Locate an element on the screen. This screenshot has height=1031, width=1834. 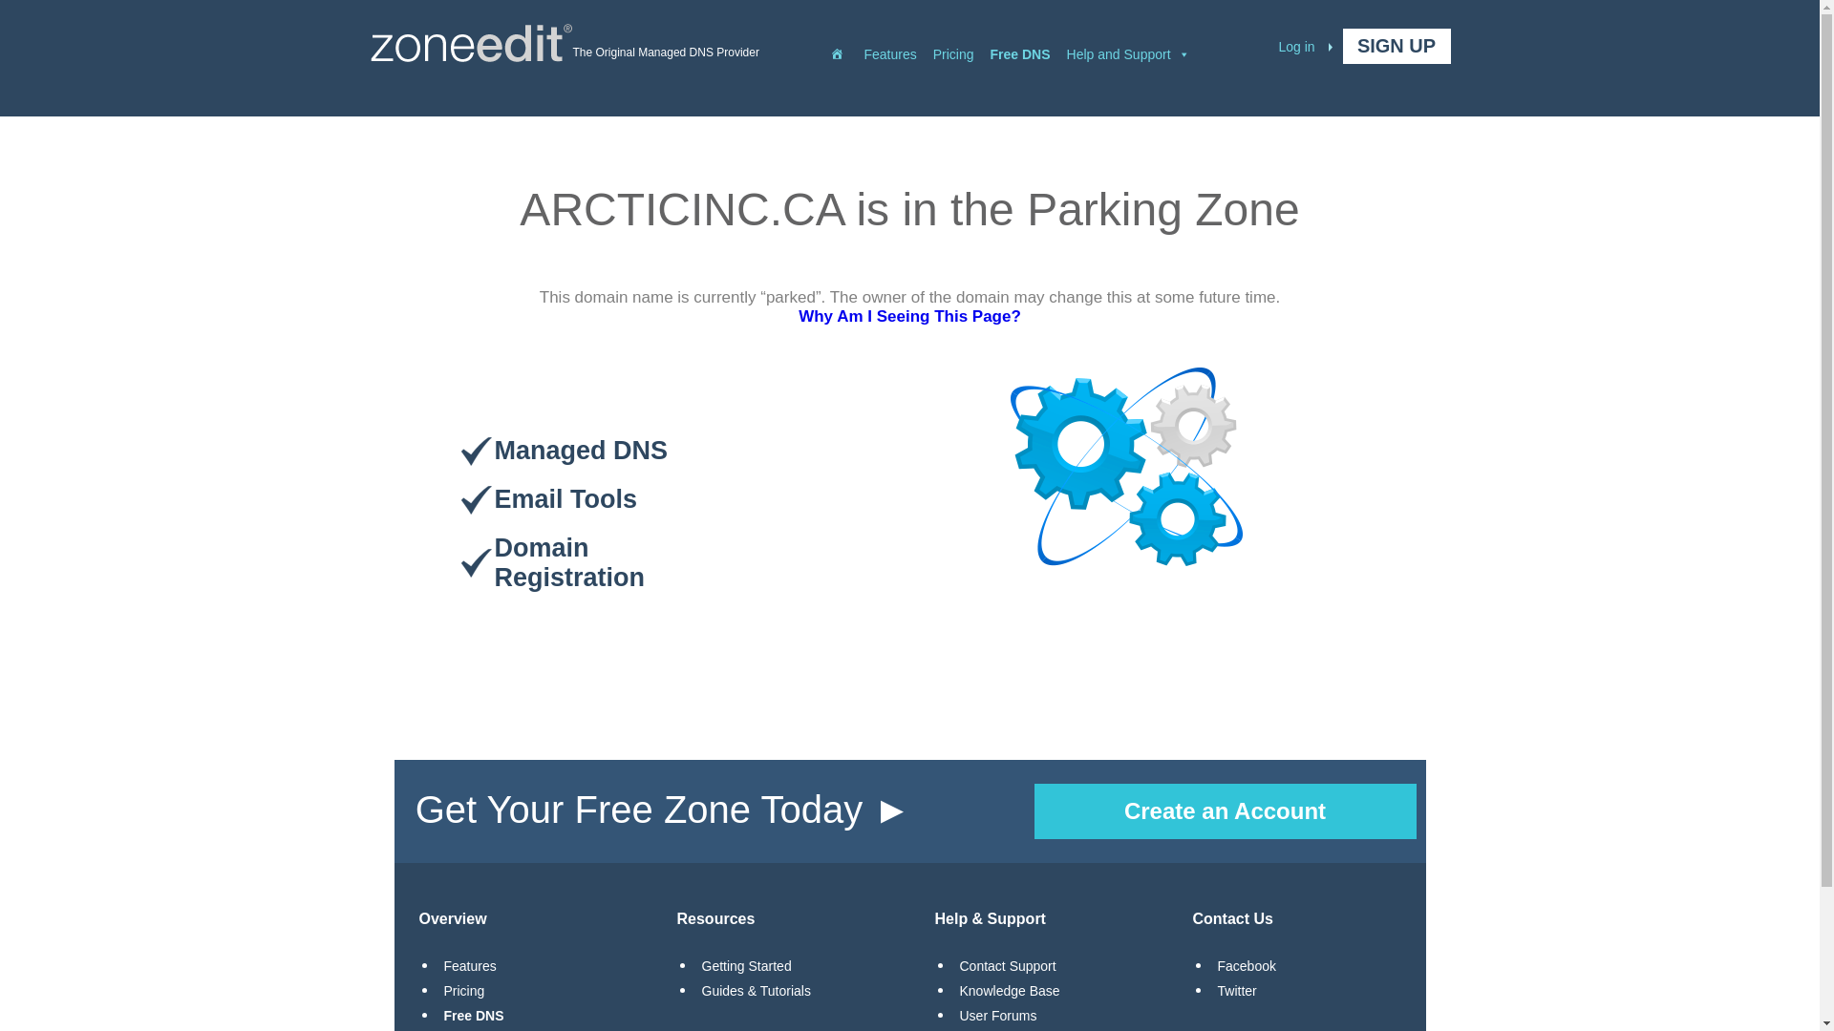
Guides & Tutorials is located at coordinates (756, 991).